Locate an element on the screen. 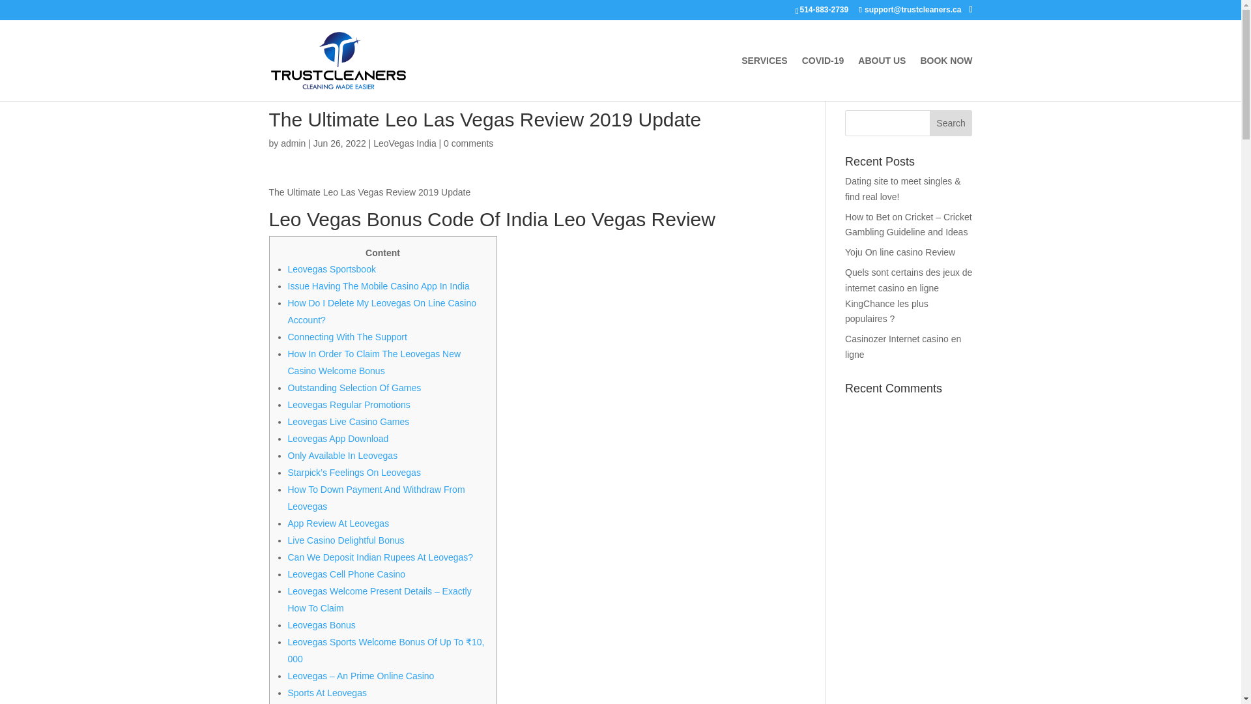  Leovegas App Download is located at coordinates (338, 439).